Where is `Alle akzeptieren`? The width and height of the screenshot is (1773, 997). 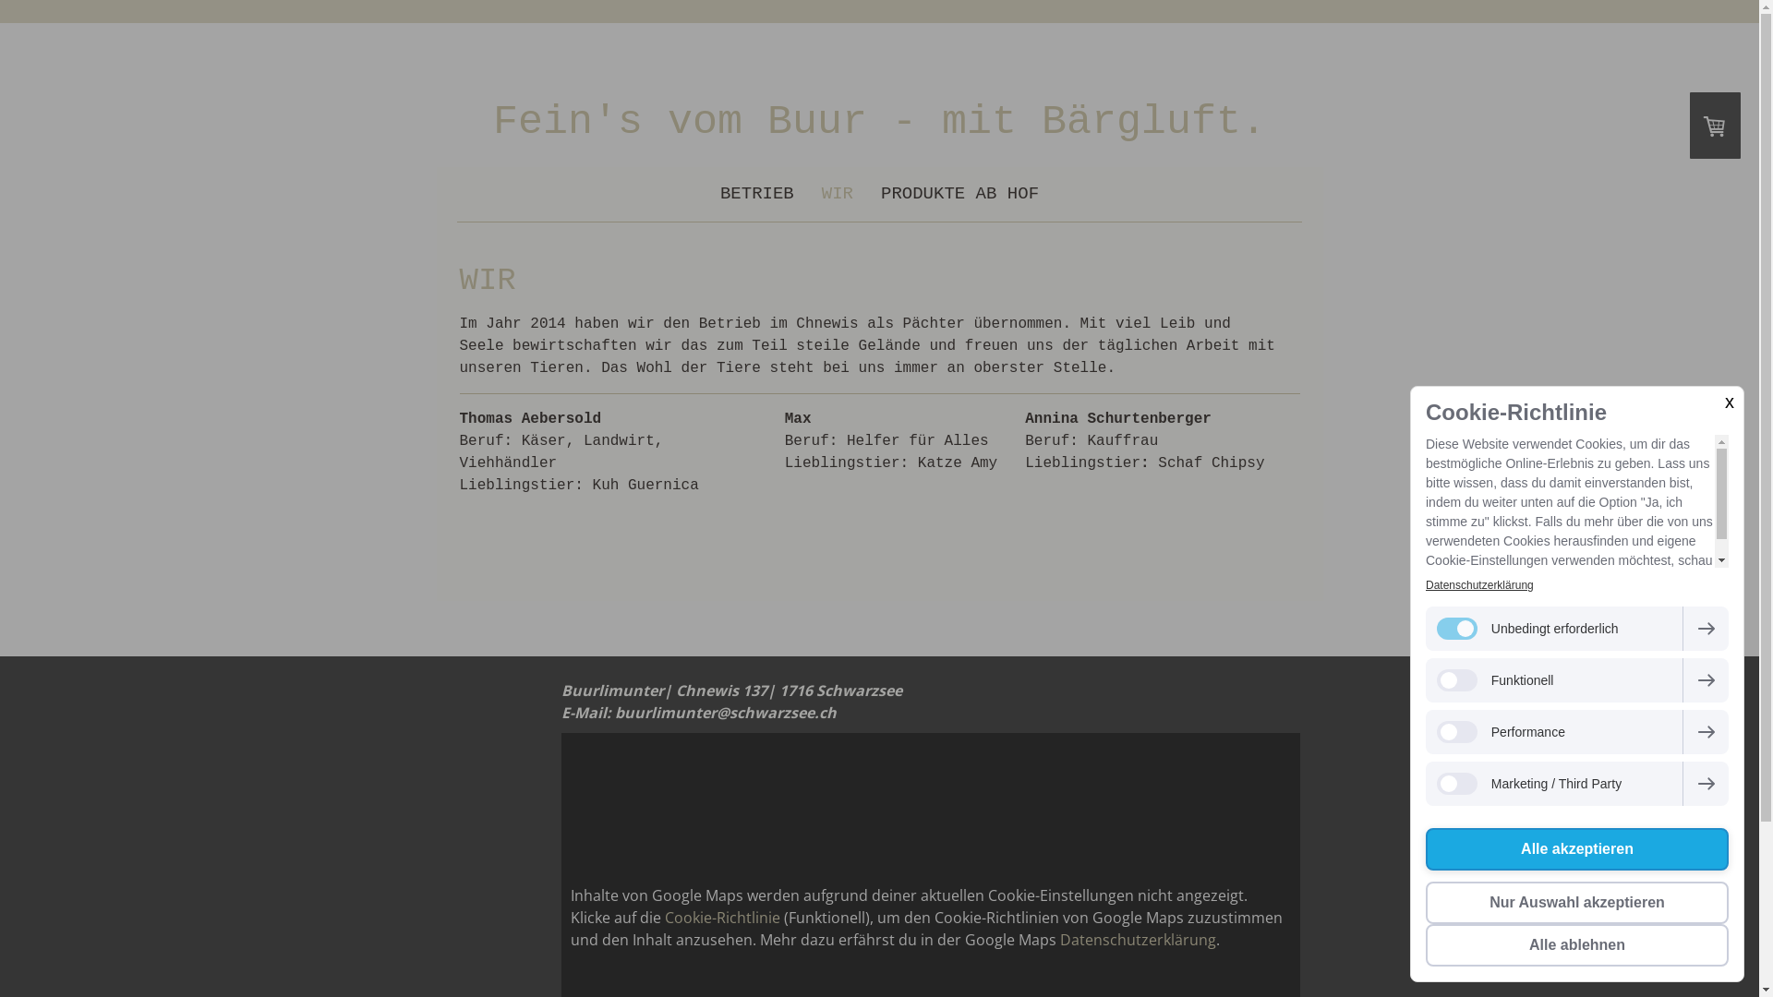 Alle akzeptieren is located at coordinates (1577, 849).